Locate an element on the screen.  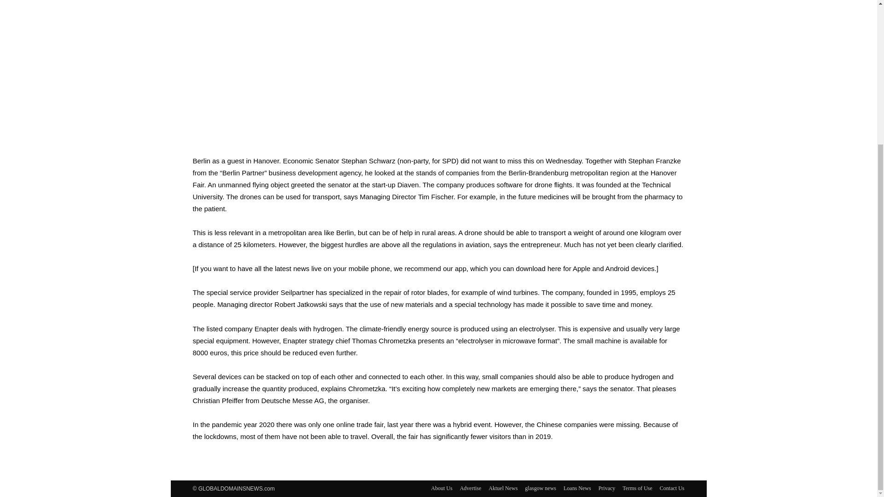
Privacy is located at coordinates (607, 488).